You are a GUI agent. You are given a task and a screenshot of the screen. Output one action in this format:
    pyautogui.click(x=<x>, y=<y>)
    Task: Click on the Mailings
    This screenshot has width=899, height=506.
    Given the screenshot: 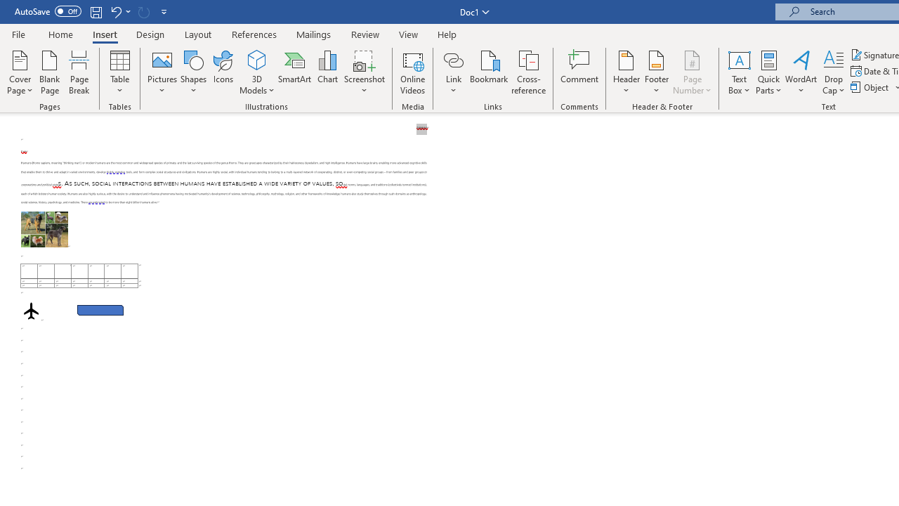 What is the action you would take?
    pyautogui.click(x=314, y=34)
    